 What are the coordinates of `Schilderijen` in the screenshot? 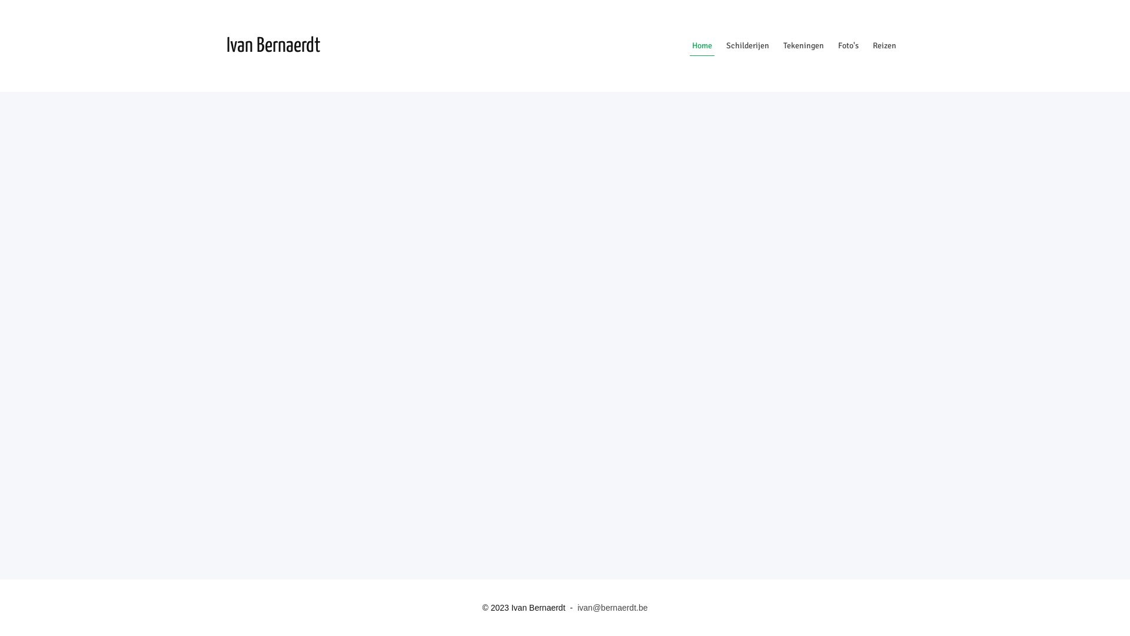 It's located at (747, 46).